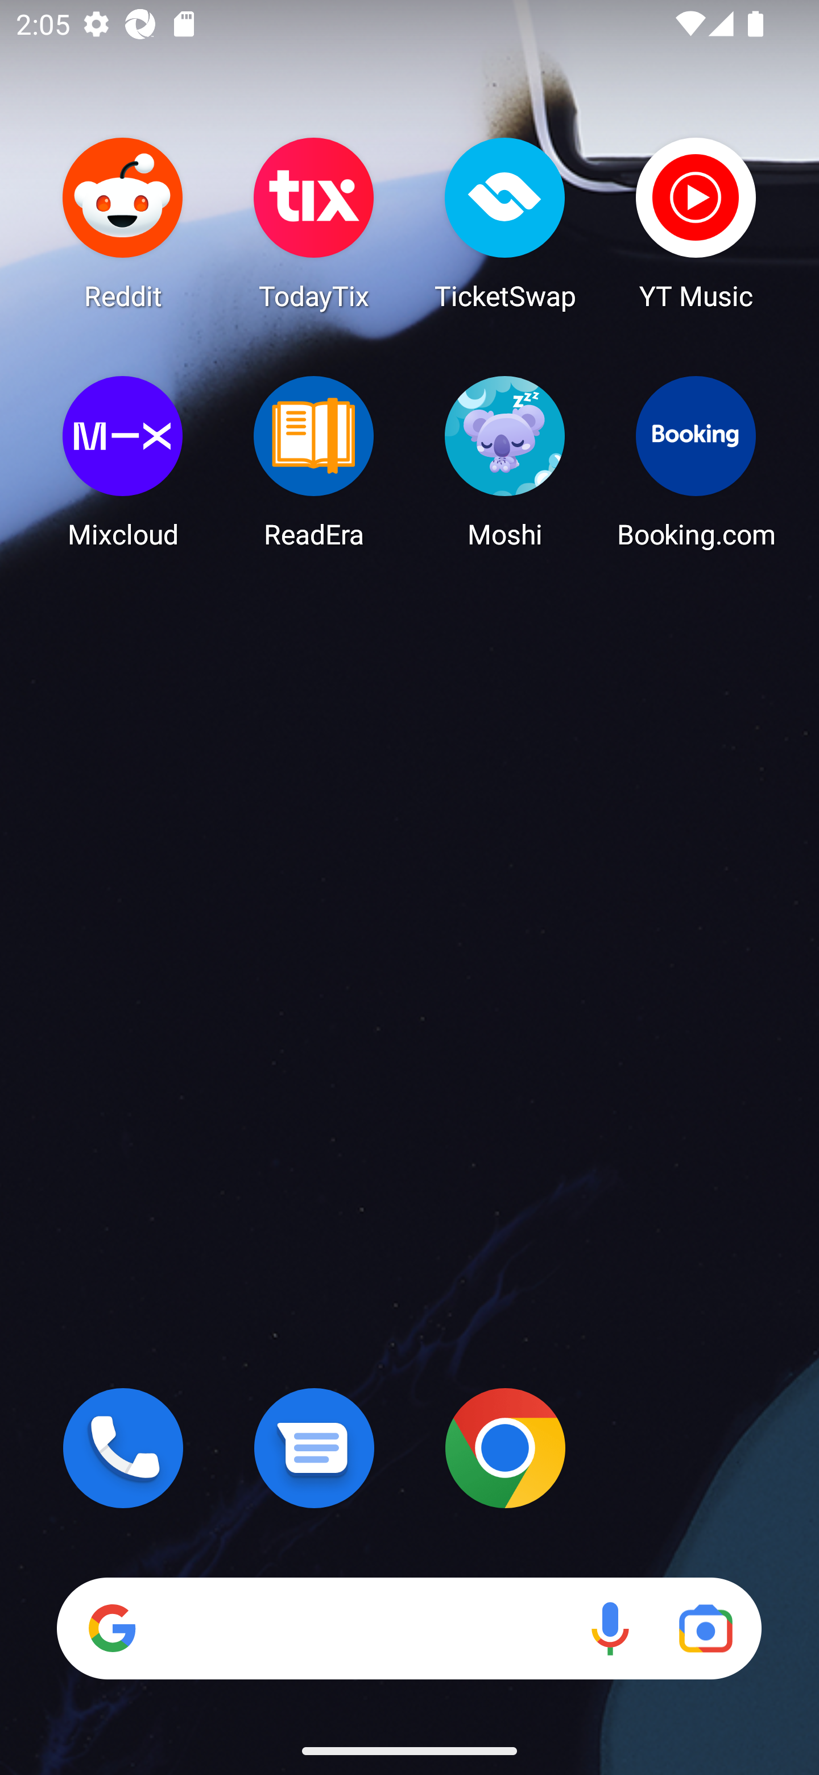 This screenshot has width=819, height=1775. What do you see at coordinates (505, 1448) in the screenshot?
I see `Chrome` at bounding box center [505, 1448].